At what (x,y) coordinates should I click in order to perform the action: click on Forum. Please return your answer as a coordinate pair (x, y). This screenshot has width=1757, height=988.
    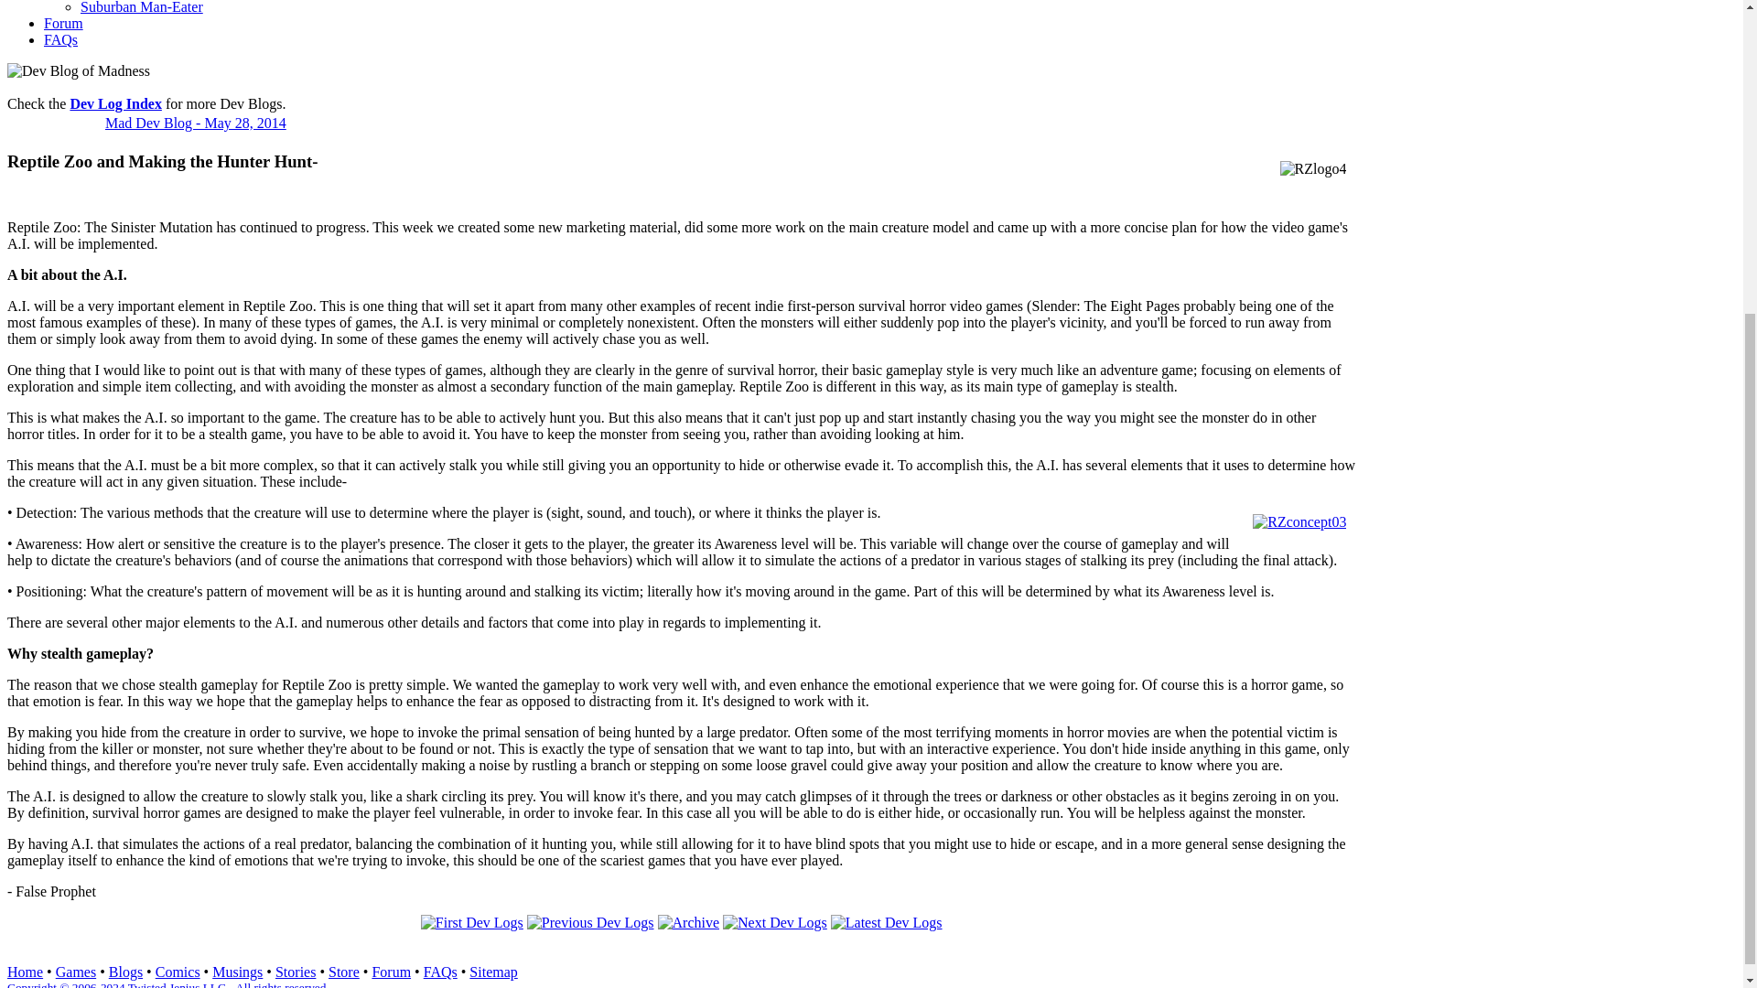
    Looking at the image, I should click on (63, 23).